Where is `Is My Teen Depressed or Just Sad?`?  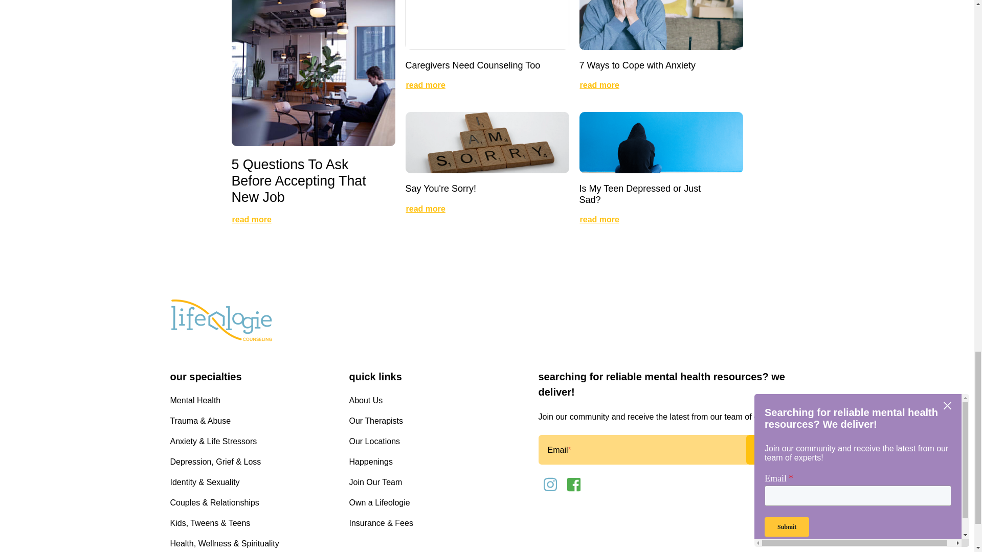 Is My Teen Depressed or Just Sad? is located at coordinates (640, 194).